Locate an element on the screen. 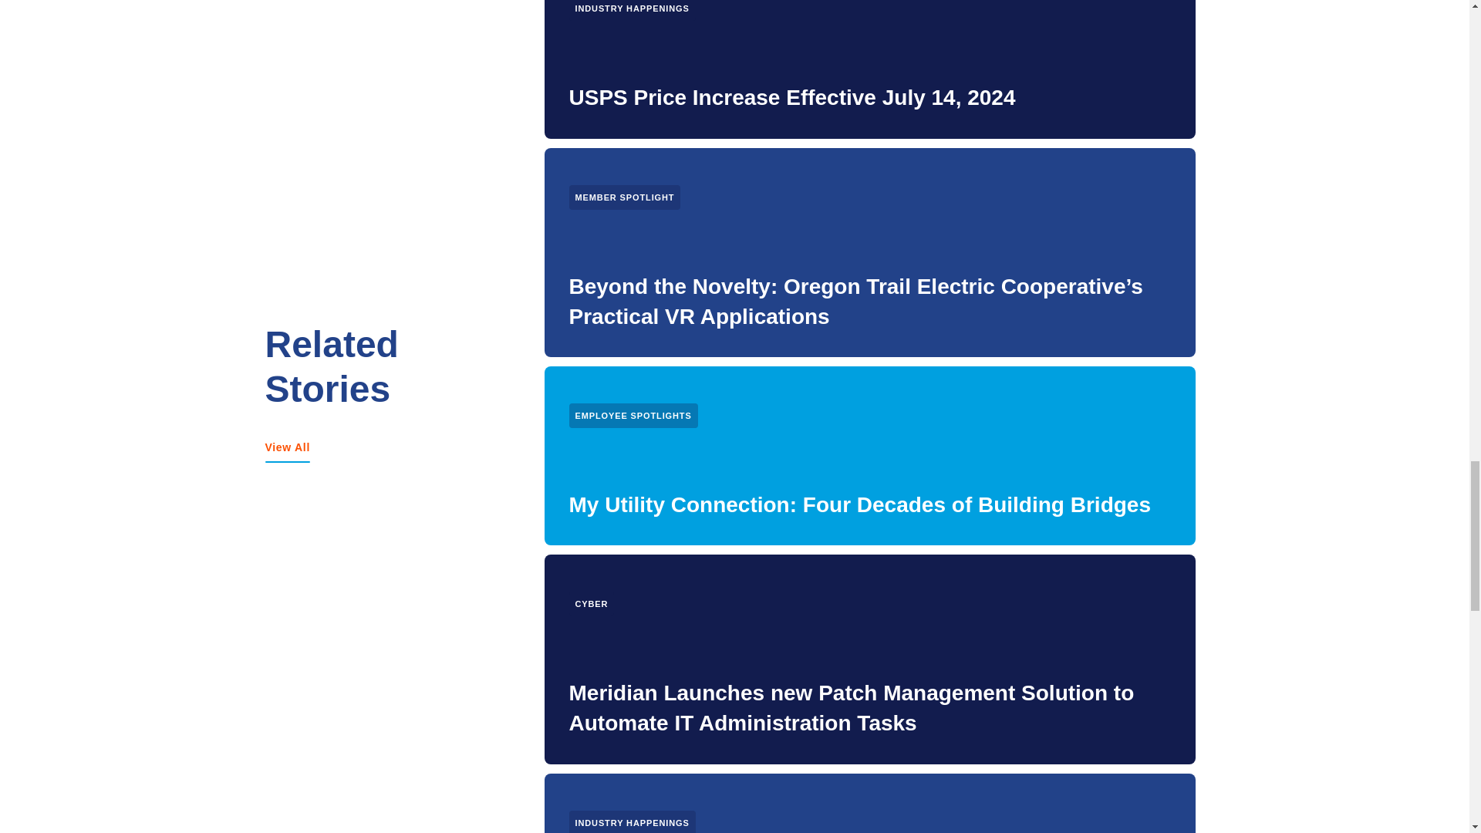  My Utility Connection: Four Decades of Building Bridges is located at coordinates (859, 504).